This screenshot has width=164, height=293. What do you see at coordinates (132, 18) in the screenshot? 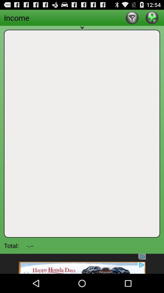
I see `subtract item` at bounding box center [132, 18].